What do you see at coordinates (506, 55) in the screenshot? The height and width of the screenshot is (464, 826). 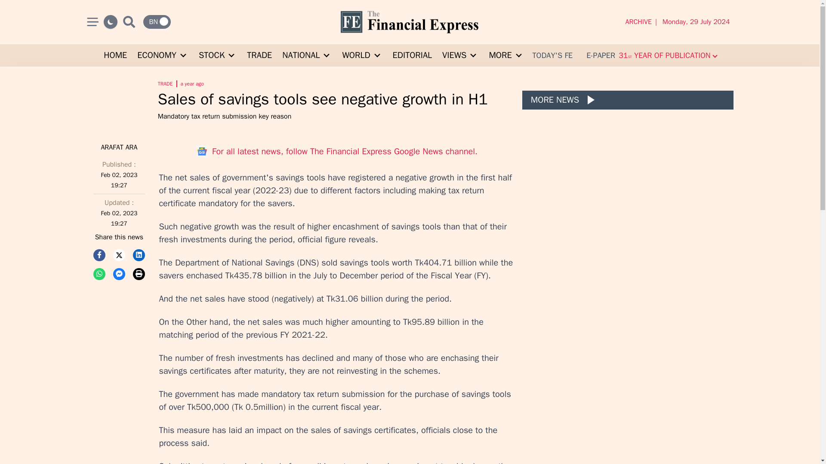 I see `MORE` at bounding box center [506, 55].